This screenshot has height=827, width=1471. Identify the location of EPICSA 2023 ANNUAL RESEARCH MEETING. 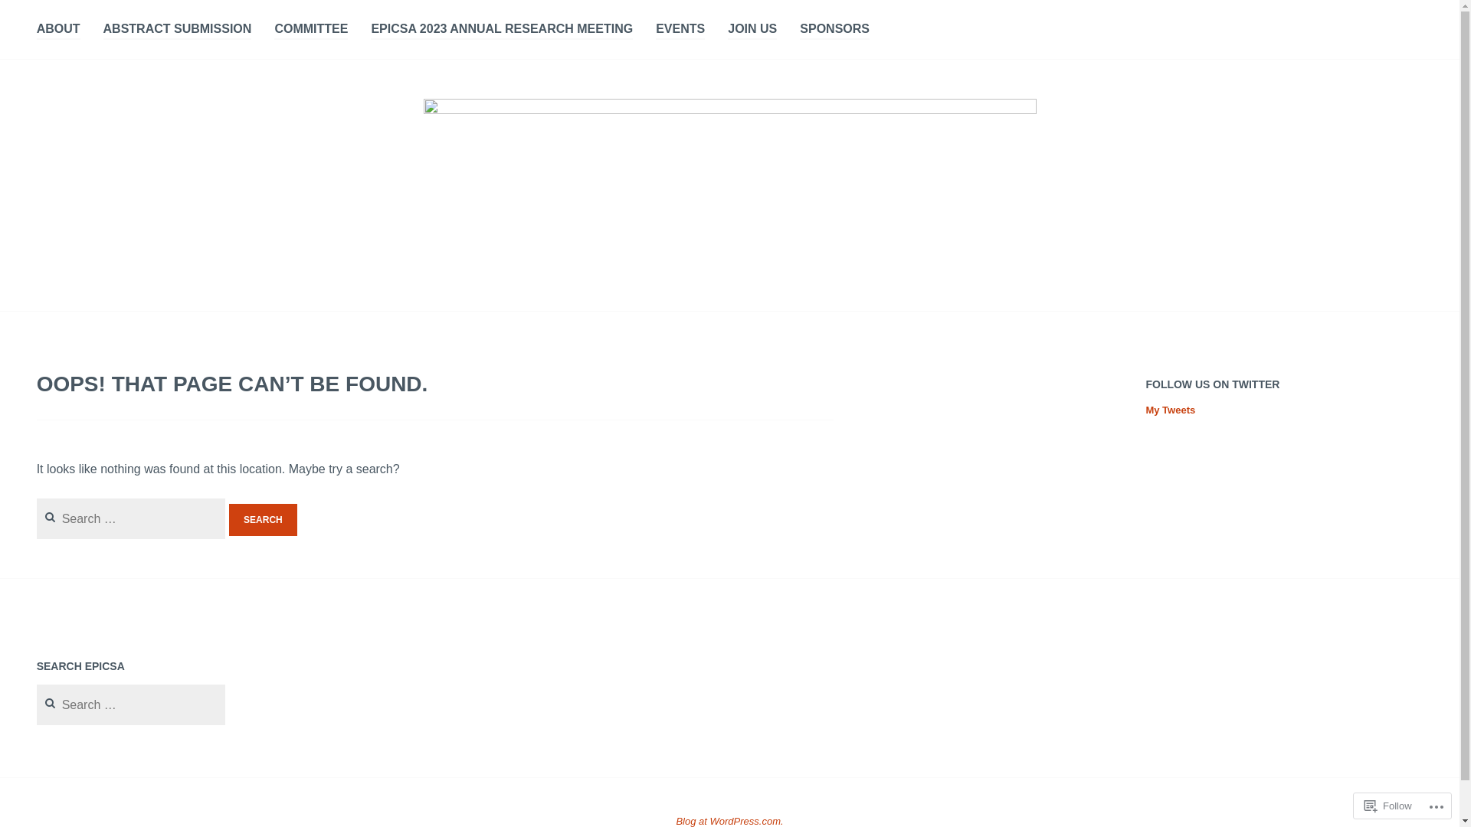
(502, 30).